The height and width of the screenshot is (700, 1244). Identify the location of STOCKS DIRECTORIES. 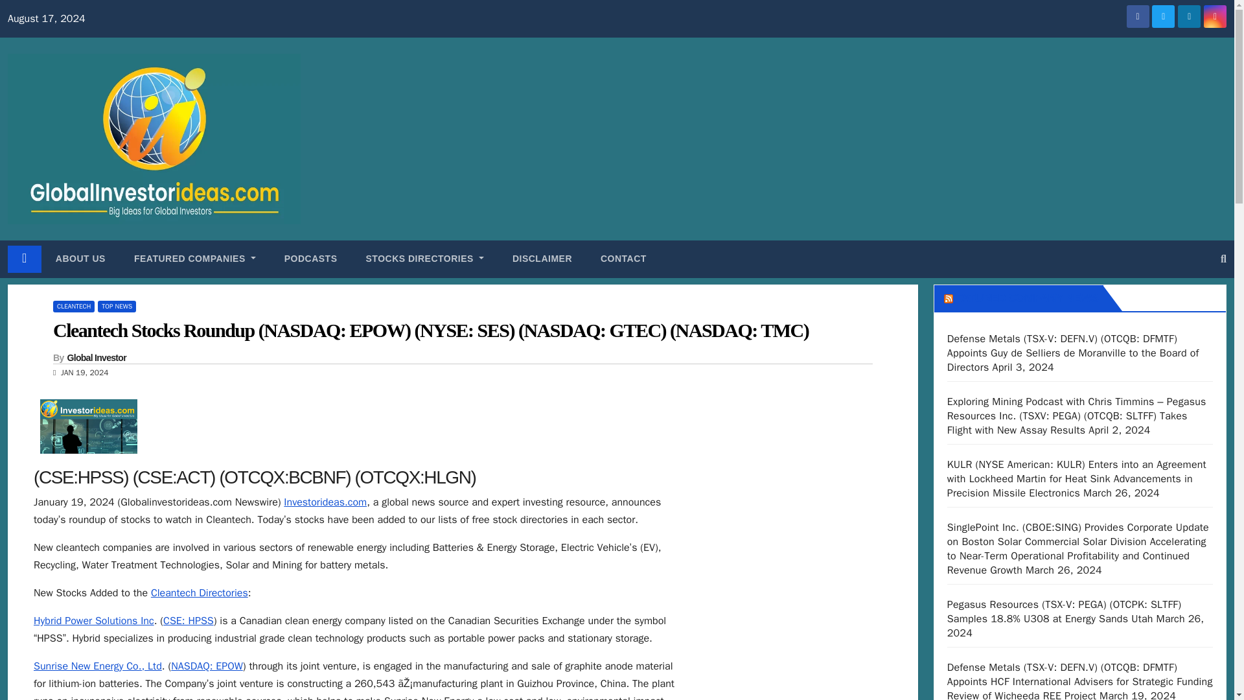
(425, 259).